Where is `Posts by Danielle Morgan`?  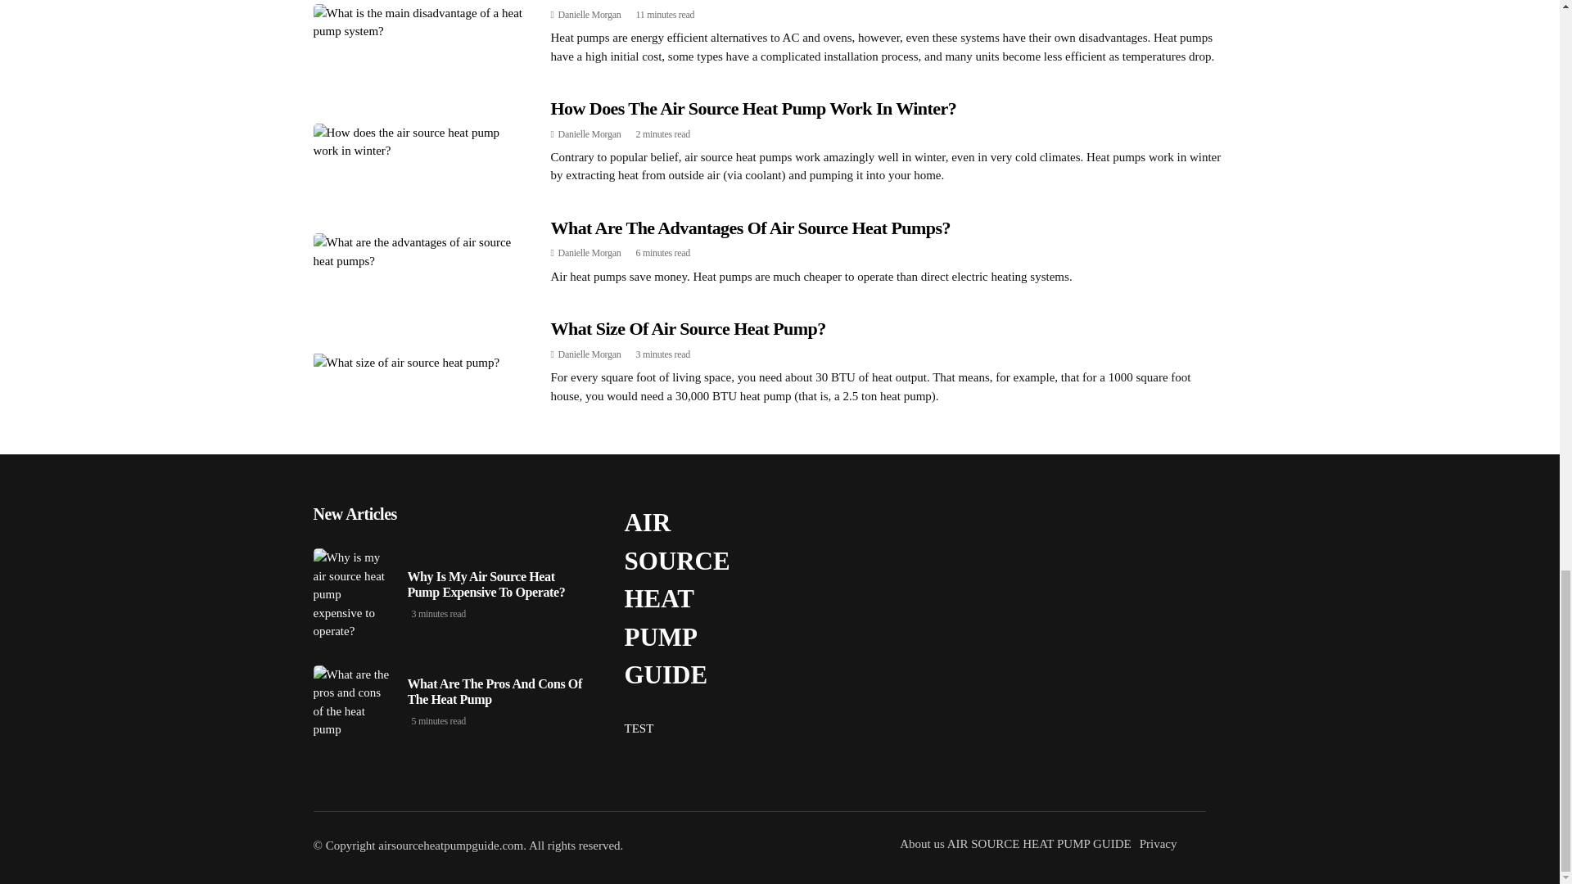
Posts by Danielle Morgan is located at coordinates (589, 354).